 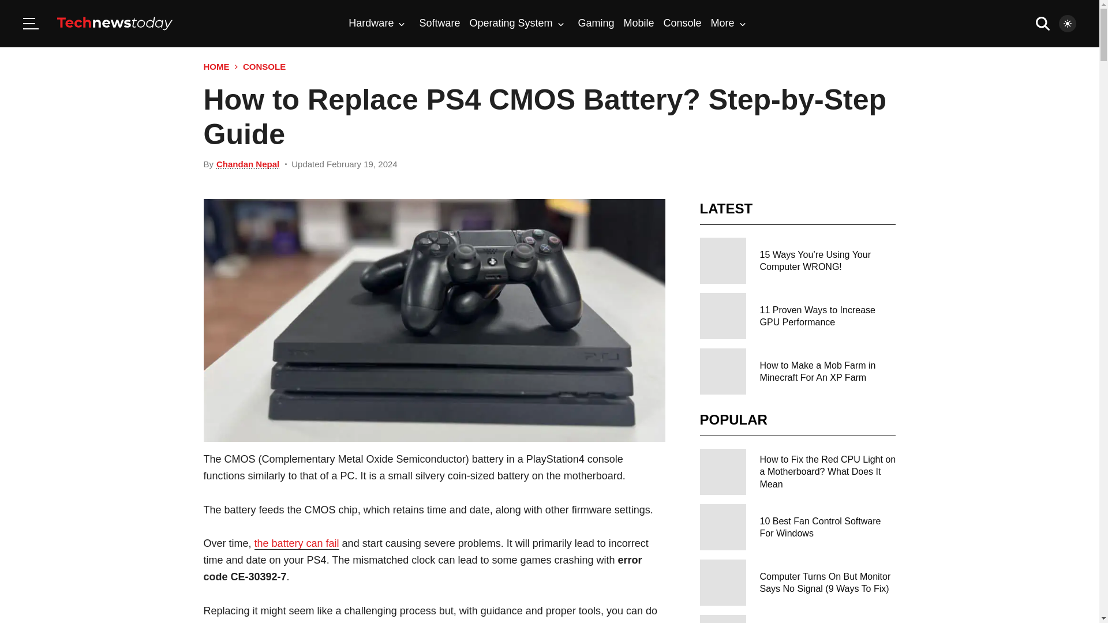 I want to click on Software, so click(x=439, y=23).